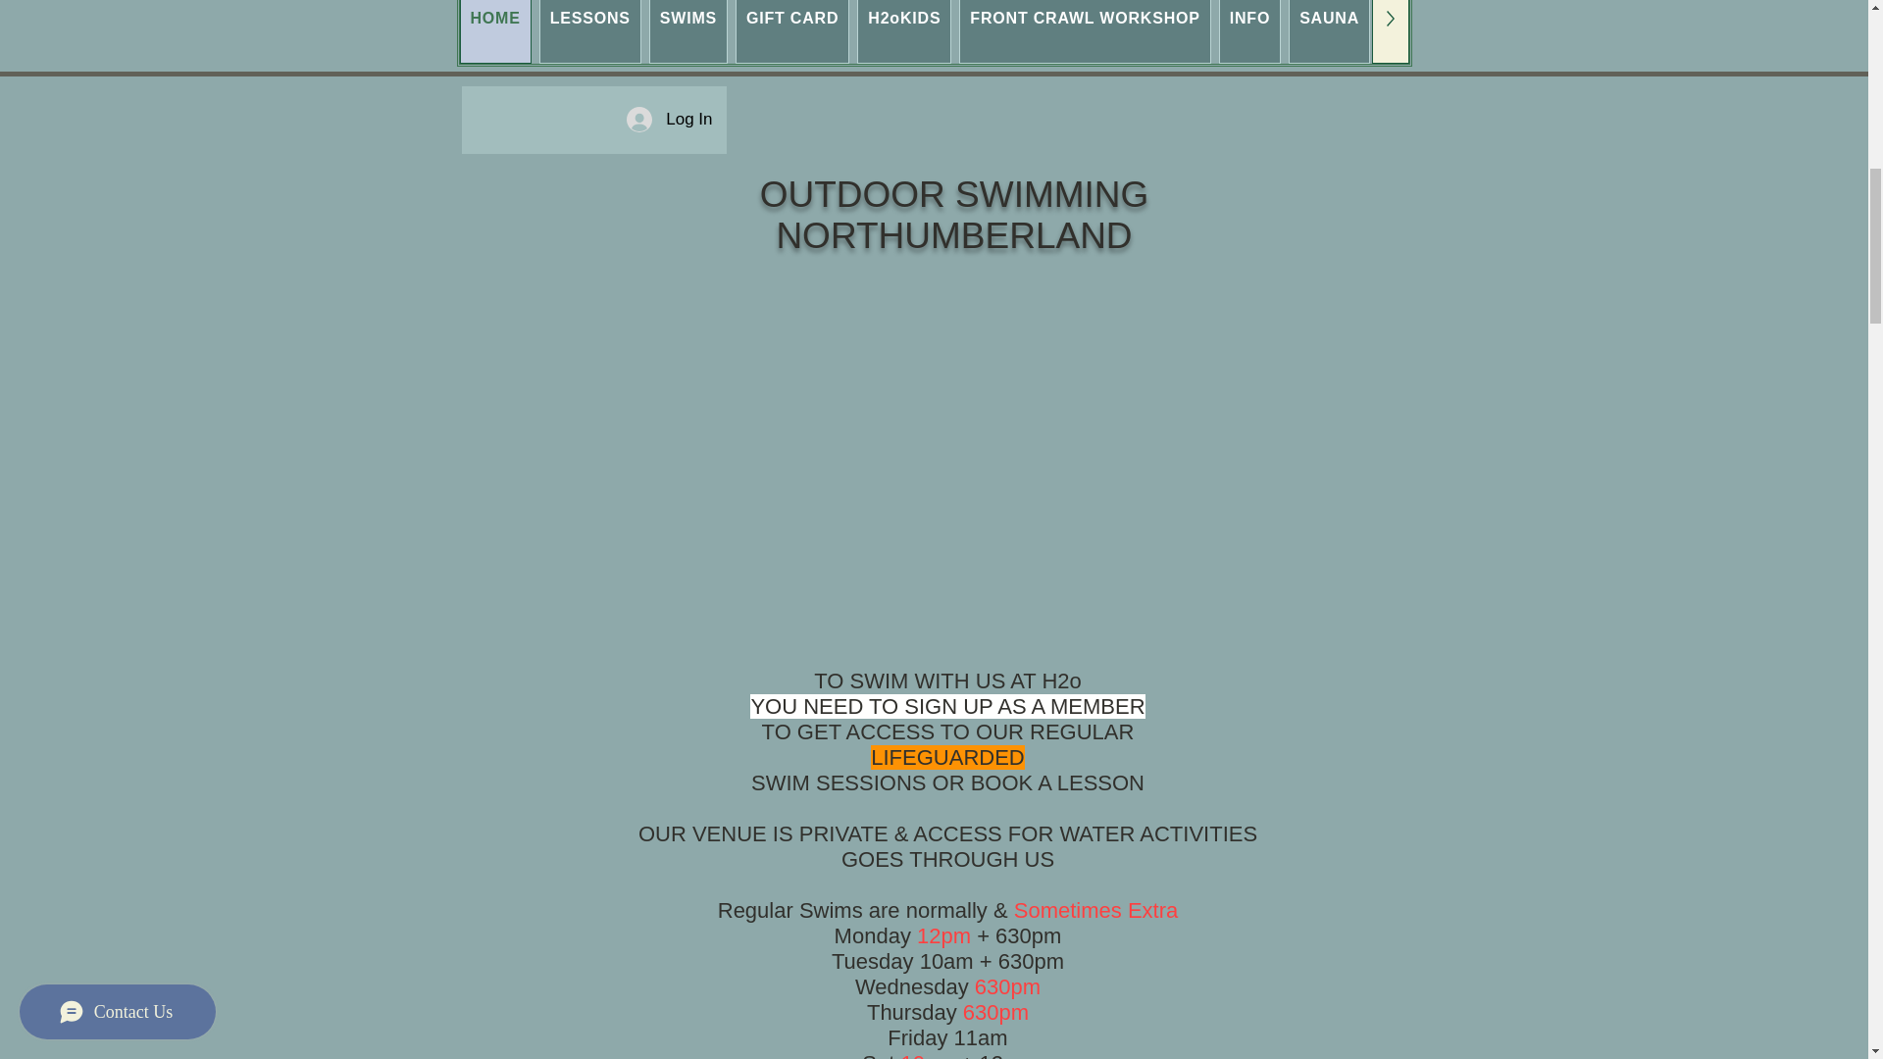 The image size is (1883, 1059). Describe the element at coordinates (590, 31) in the screenshot. I see `LESSONS` at that location.